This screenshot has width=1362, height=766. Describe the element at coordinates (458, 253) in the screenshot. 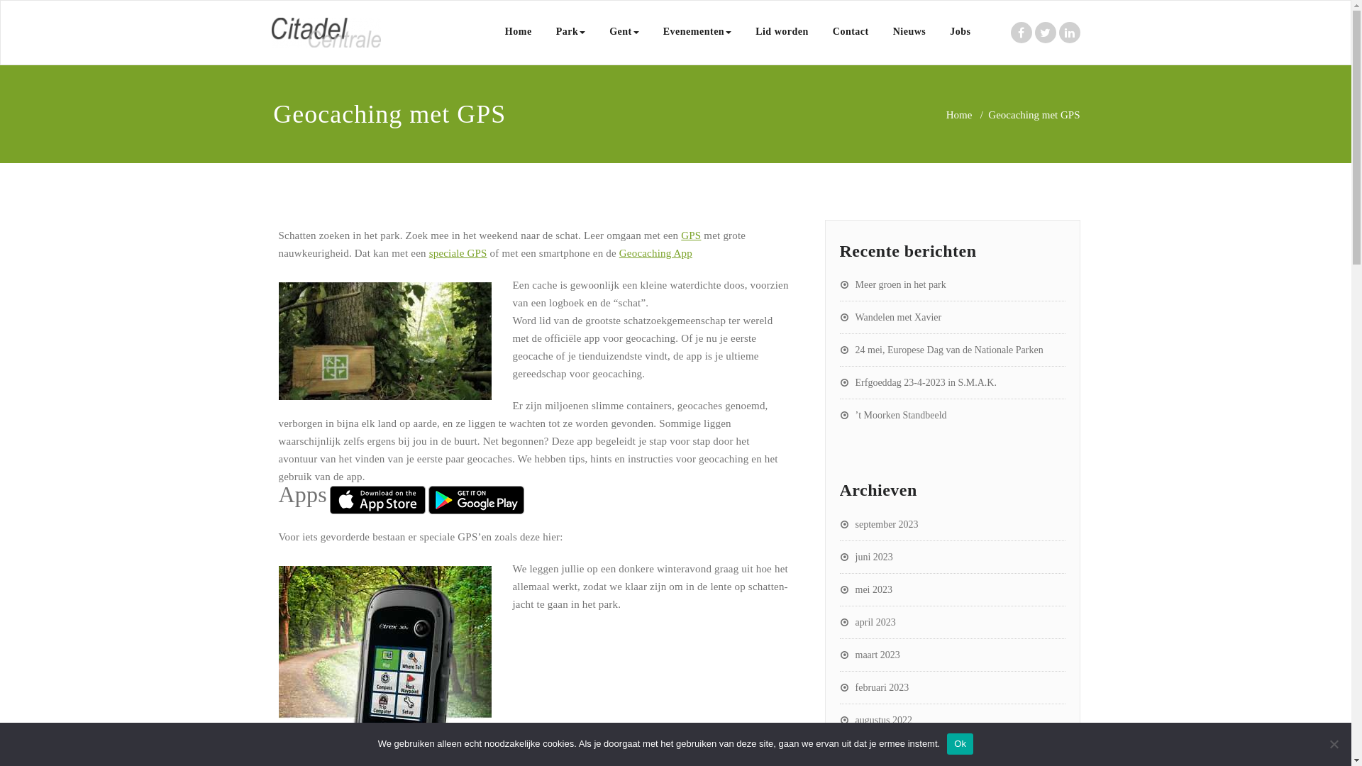

I see `speciale GPS` at that location.